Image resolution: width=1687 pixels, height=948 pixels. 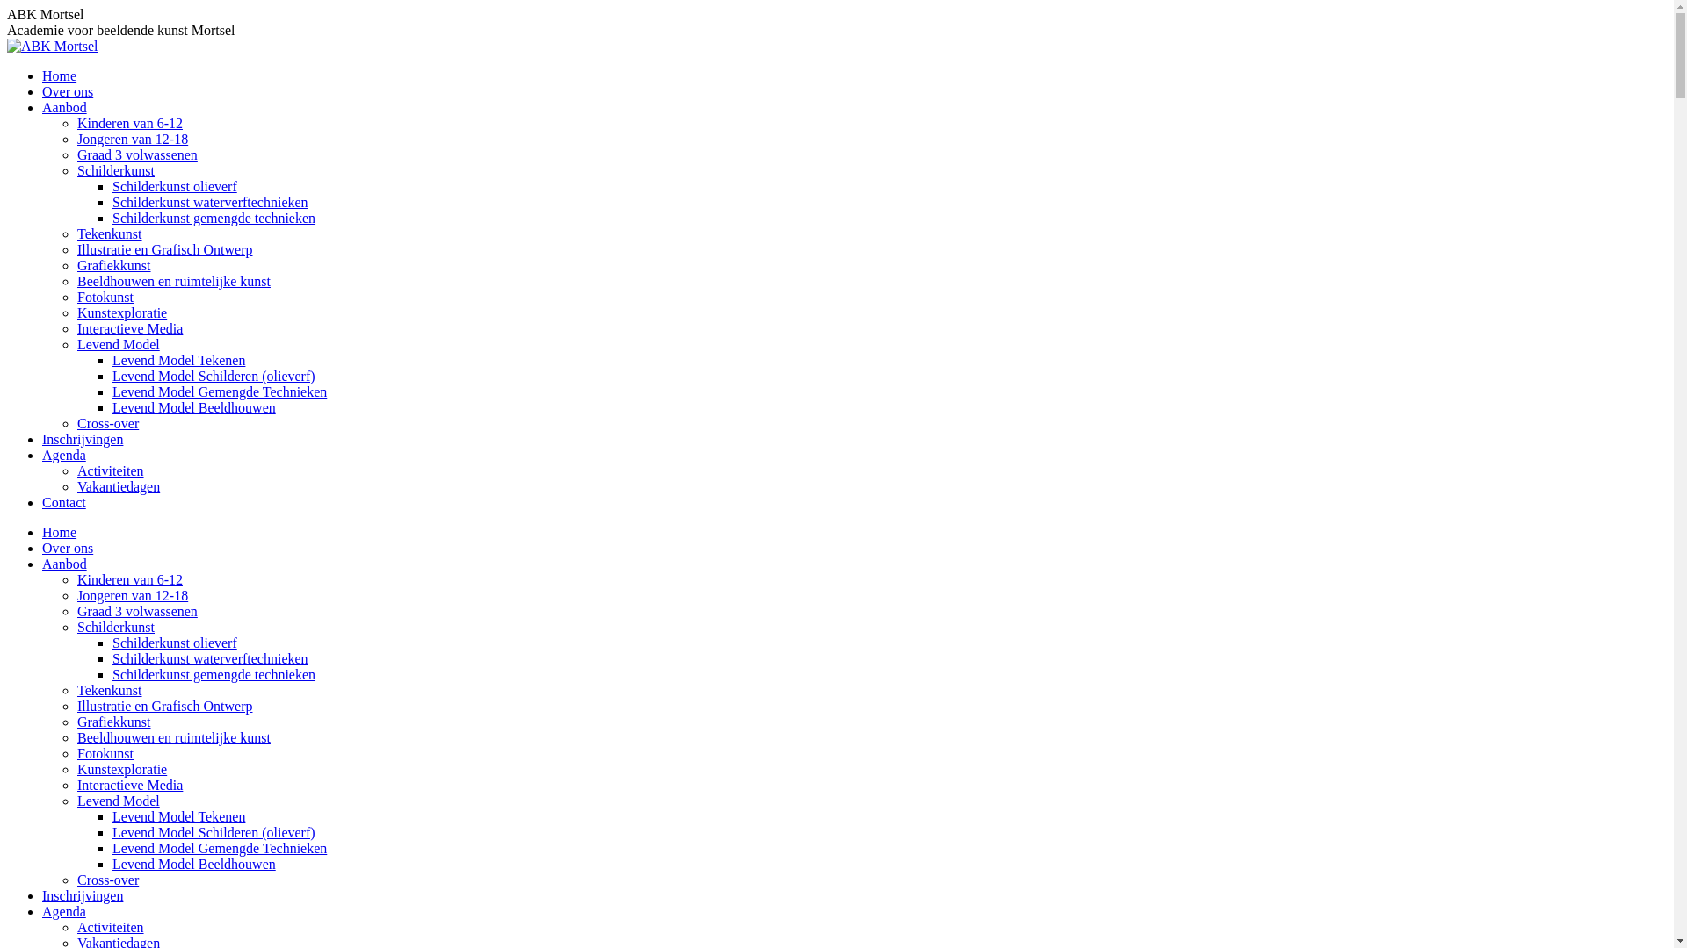 I want to click on Grafiekkunst, so click(x=114, y=722).